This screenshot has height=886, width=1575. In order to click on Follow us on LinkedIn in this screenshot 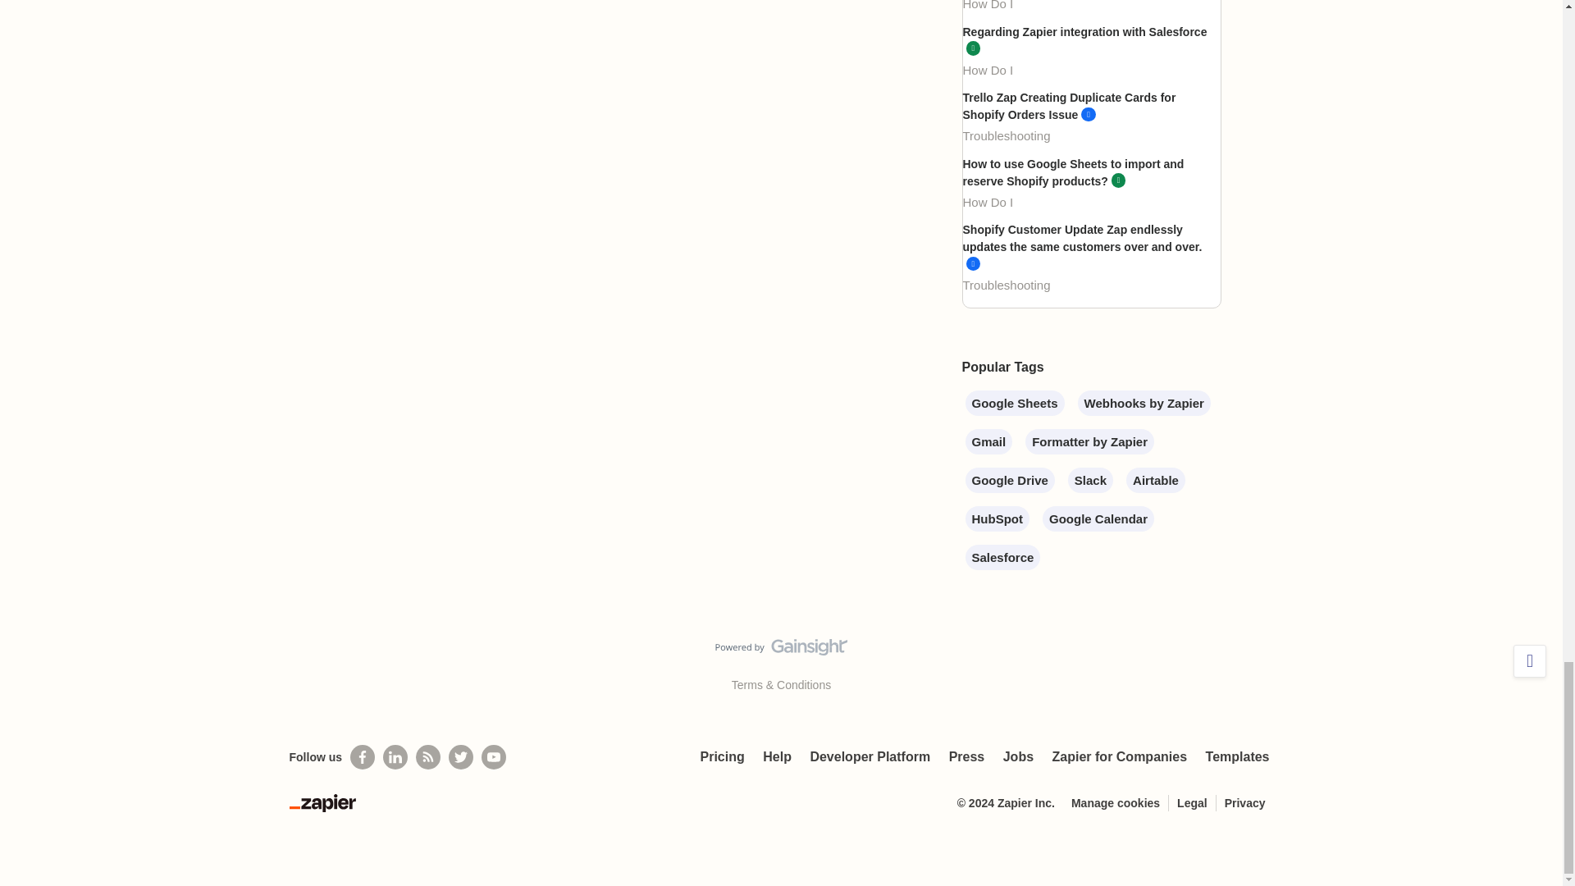, I will do `click(395, 757)`.